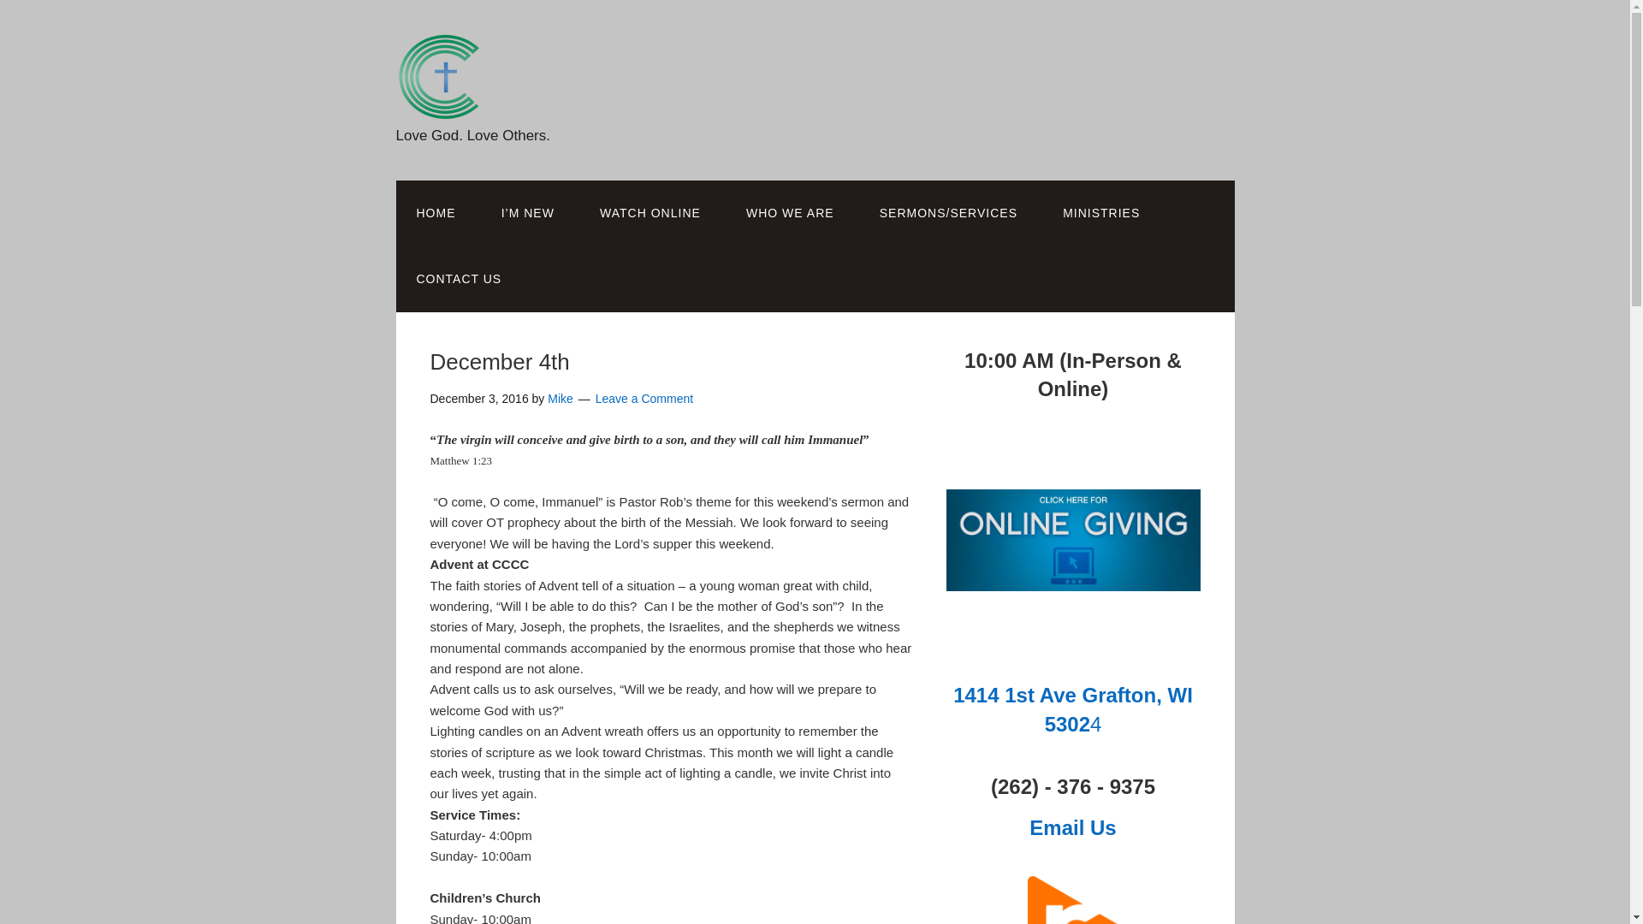  What do you see at coordinates (1072, 709) in the screenshot?
I see `1414 1st Ave Grafton, WI 53024` at bounding box center [1072, 709].